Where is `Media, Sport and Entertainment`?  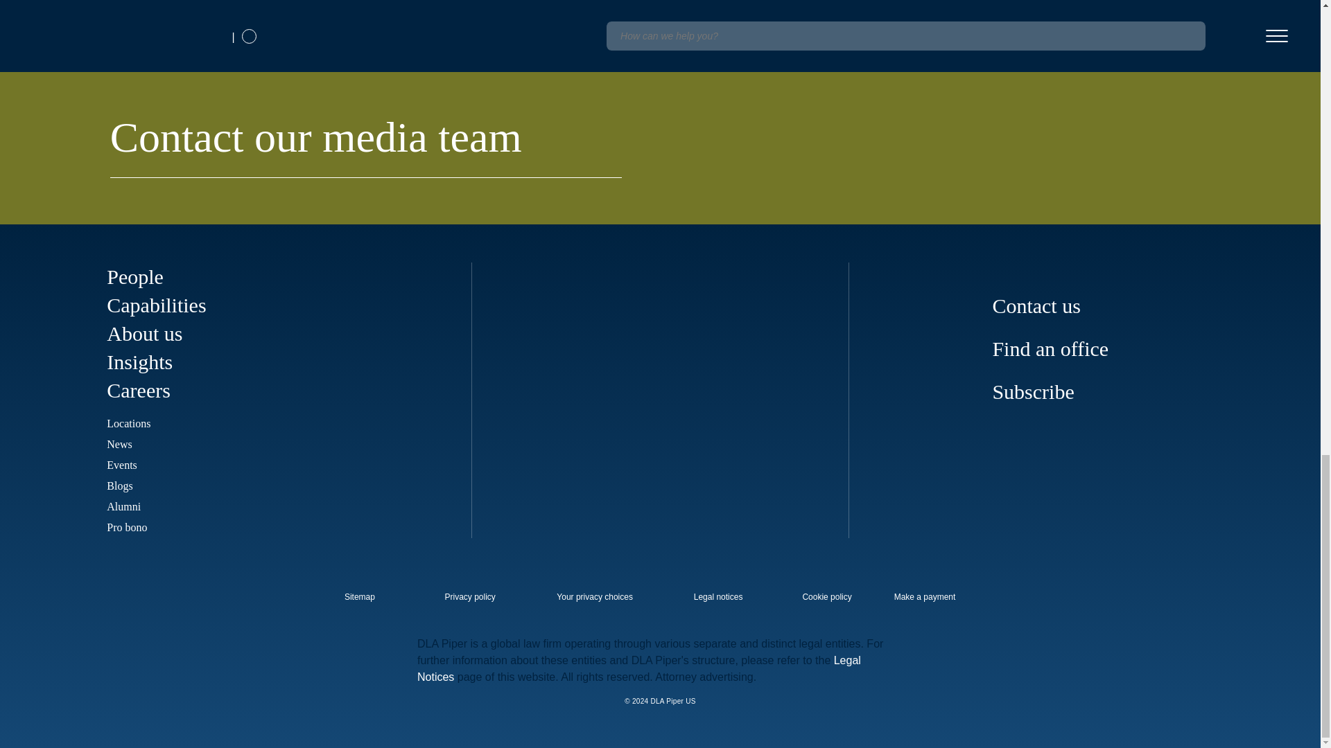
Media, Sport and Entertainment is located at coordinates (121, 18).